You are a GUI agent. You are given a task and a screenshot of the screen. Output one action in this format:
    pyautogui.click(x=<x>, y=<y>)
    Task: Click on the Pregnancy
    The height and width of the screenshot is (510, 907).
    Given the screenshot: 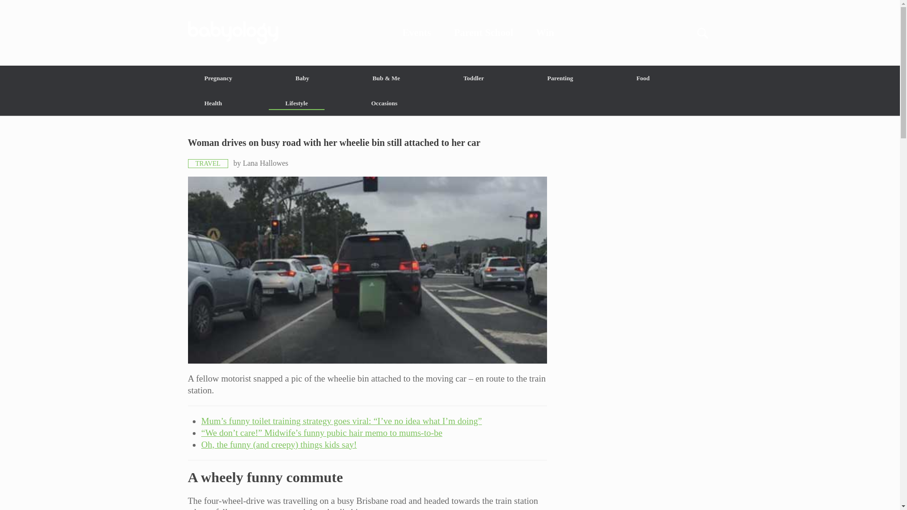 What is the action you would take?
    pyautogui.click(x=218, y=78)
    